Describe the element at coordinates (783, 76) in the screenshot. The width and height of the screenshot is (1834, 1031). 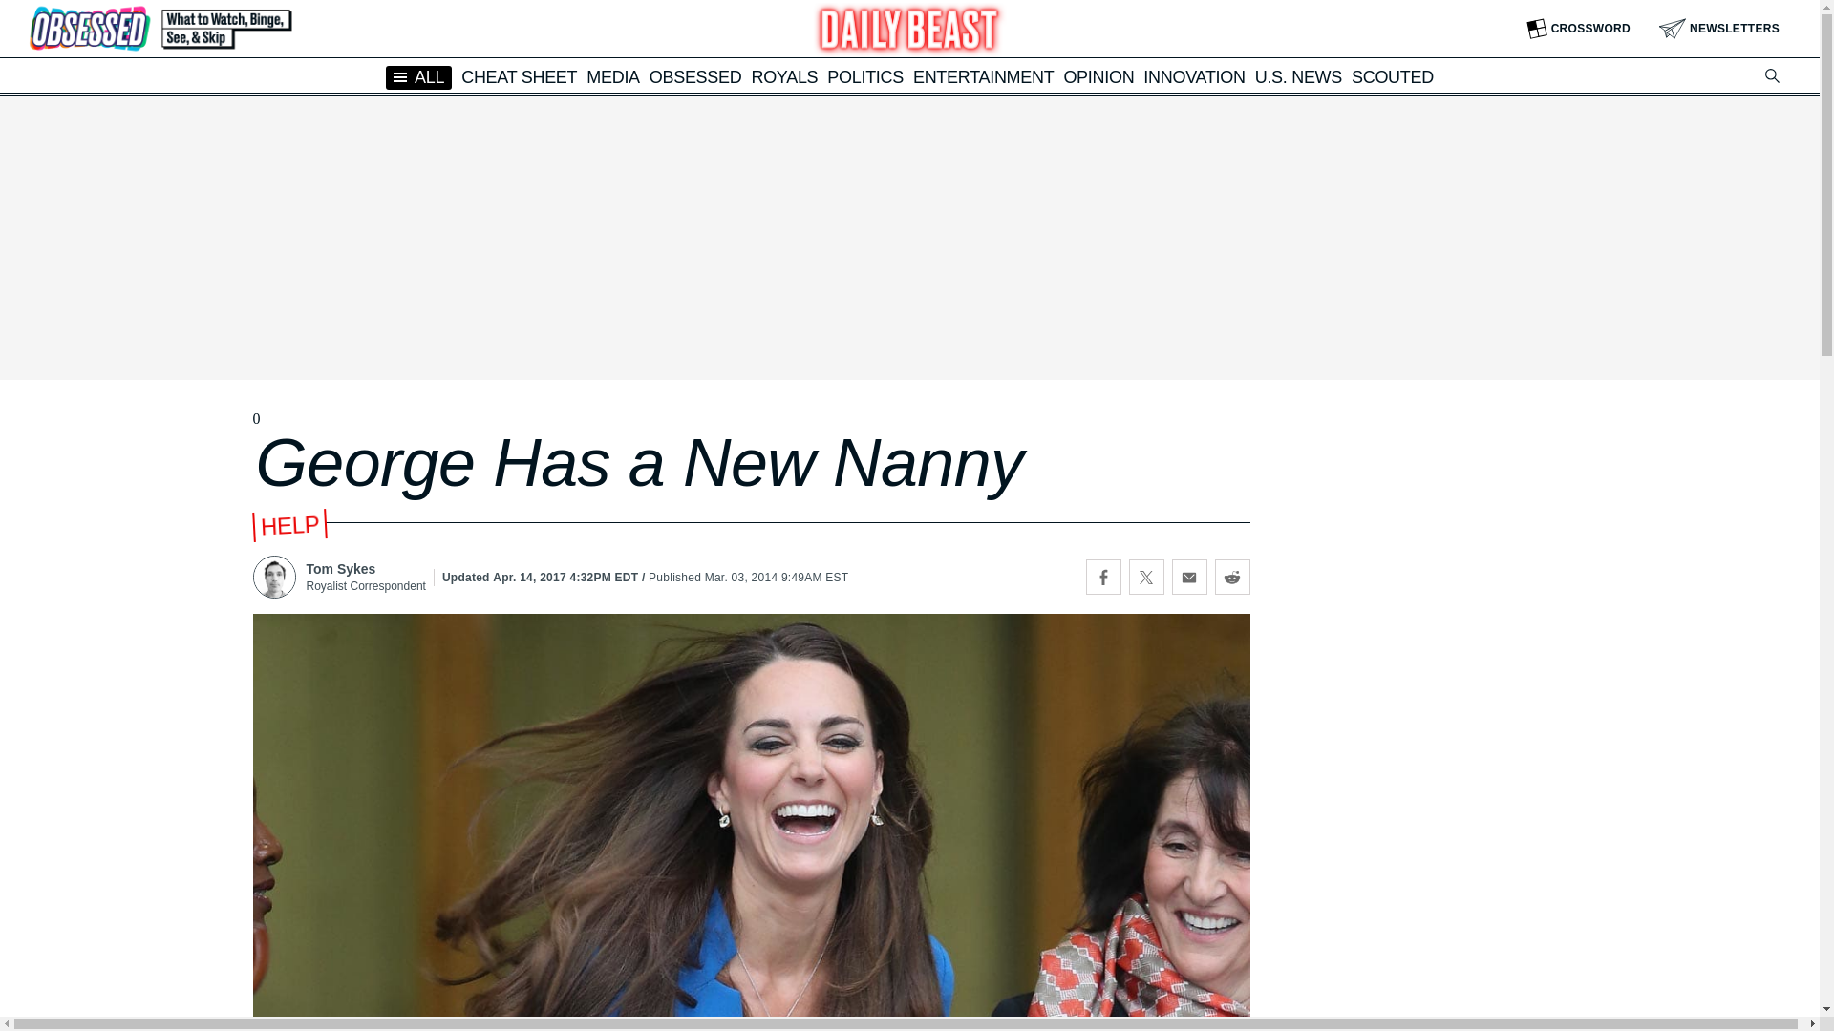
I see `ROYALS` at that location.